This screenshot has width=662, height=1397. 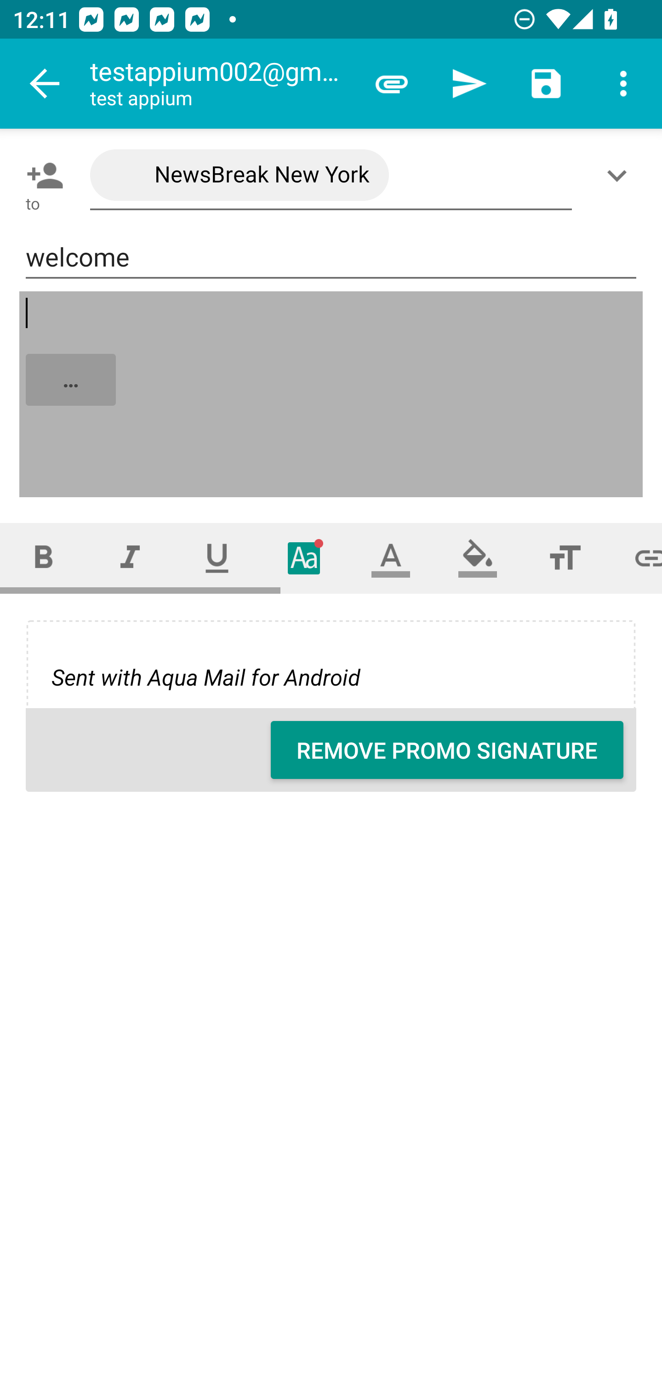 What do you see at coordinates (620, 175) in the screenshot?
I see `Show/Add CC/BCC` at bounding box center [620, 175].